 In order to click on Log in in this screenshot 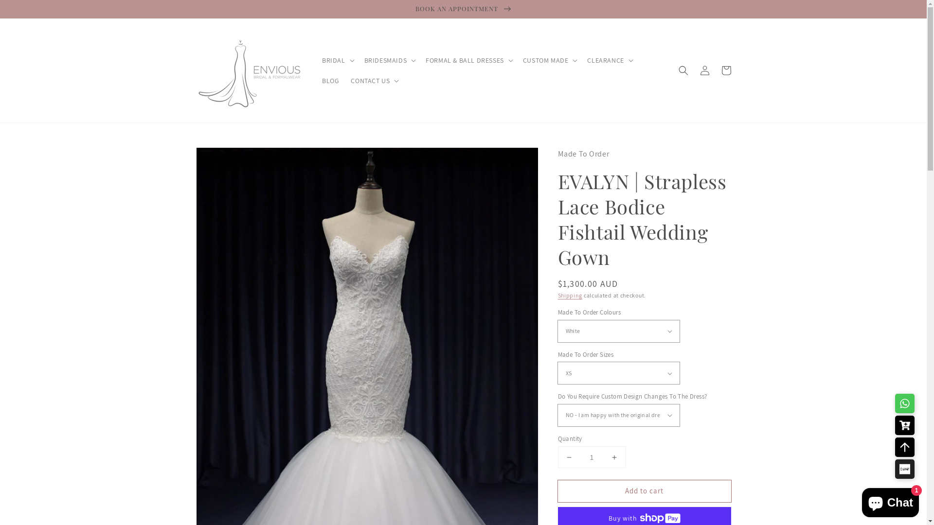, I will do `click(704, 70)`.